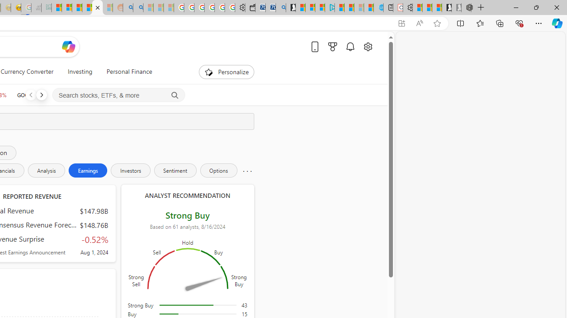  What do you see at coordinates (138, 8) in the screenshot?
I see `Utah sues federal government - Search` at bounding box center [138, 8].